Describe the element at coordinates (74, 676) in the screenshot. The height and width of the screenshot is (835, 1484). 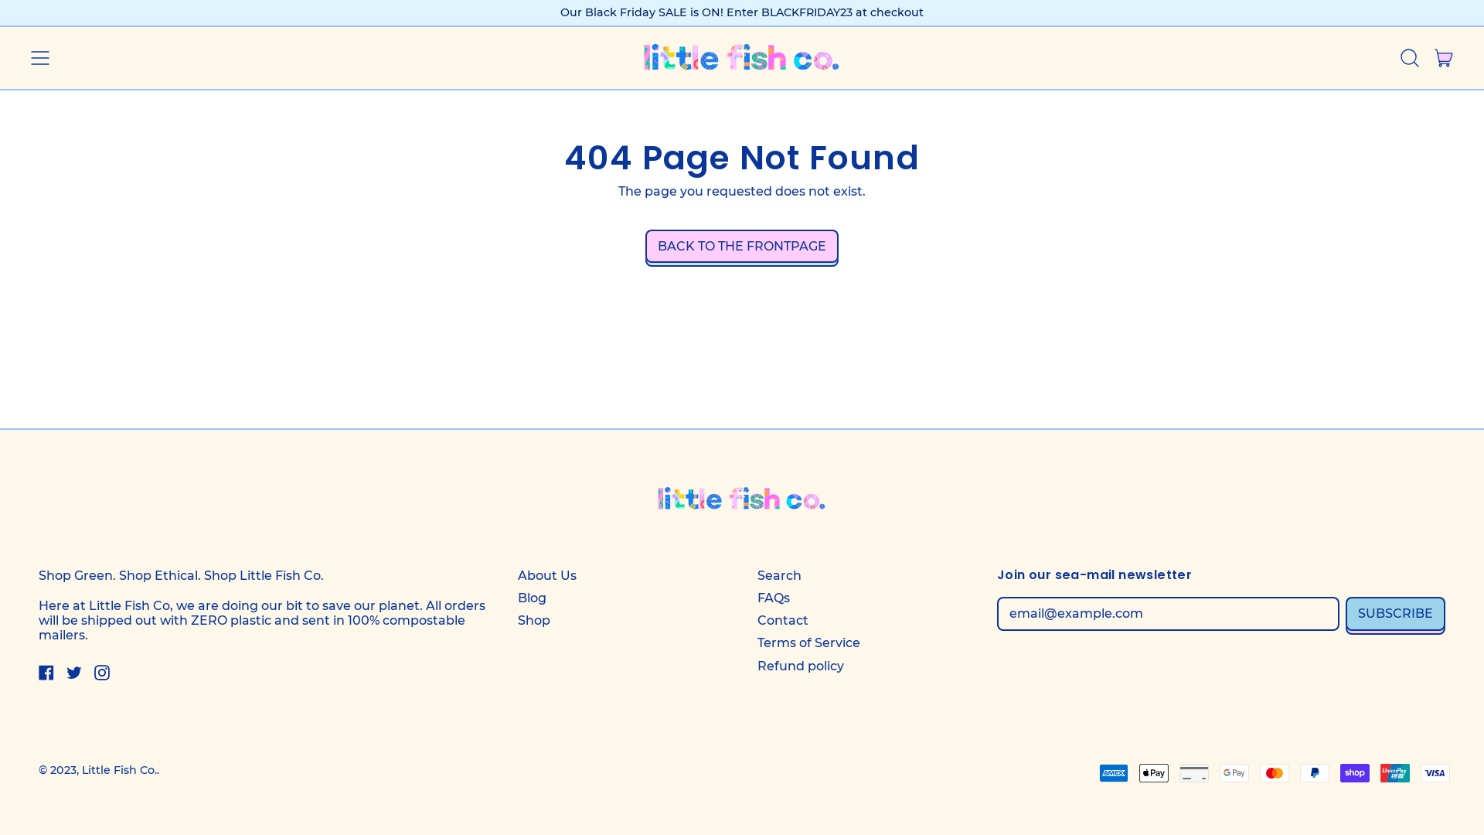
I see `Twitter` at that location.